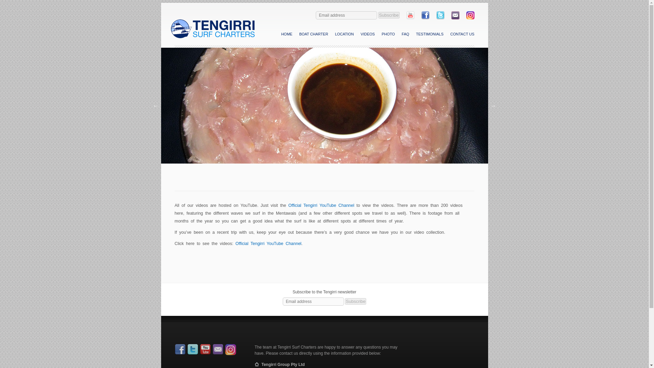 The height and width of the screenshot is (368, 654). I want to click on Subscribe, so click(356, 301).